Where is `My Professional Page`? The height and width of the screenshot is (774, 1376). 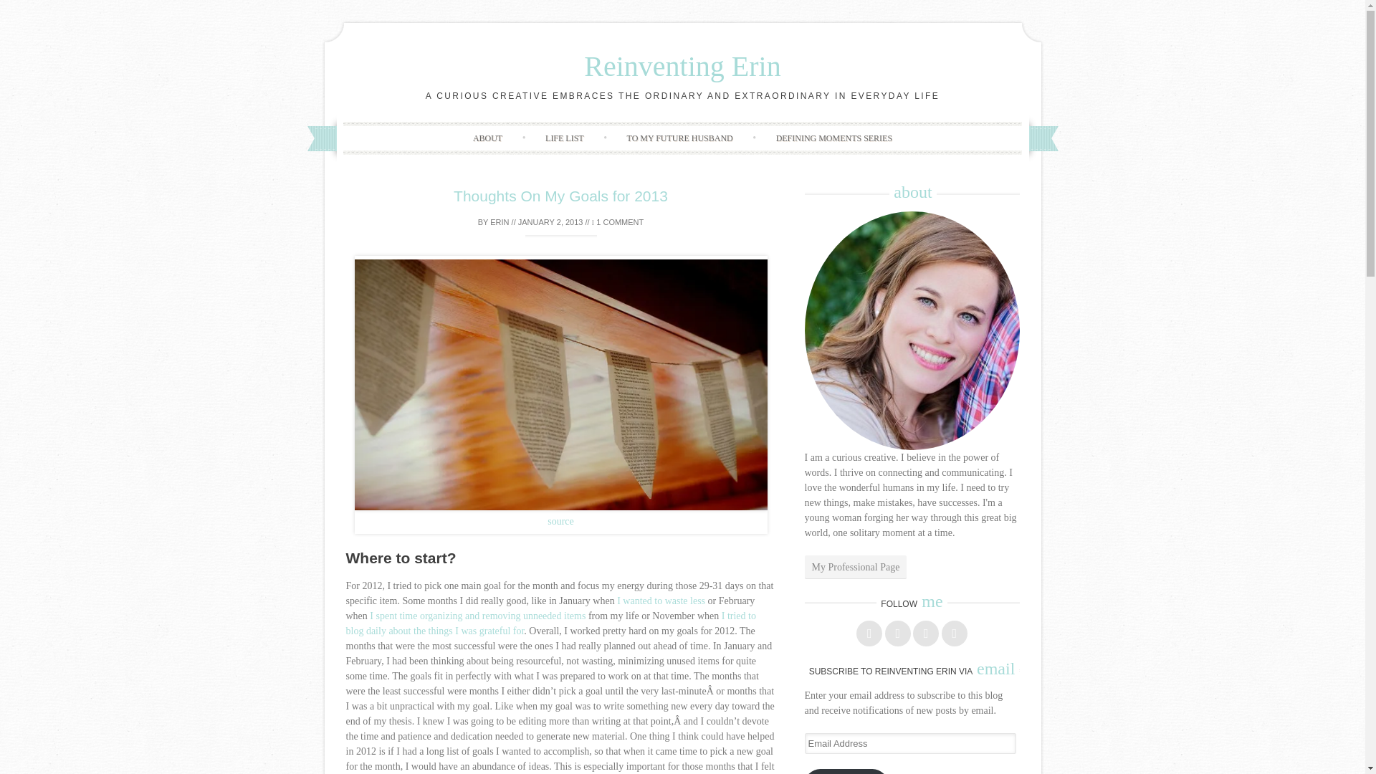
My Professional Page is located at coordinates (855, 567).